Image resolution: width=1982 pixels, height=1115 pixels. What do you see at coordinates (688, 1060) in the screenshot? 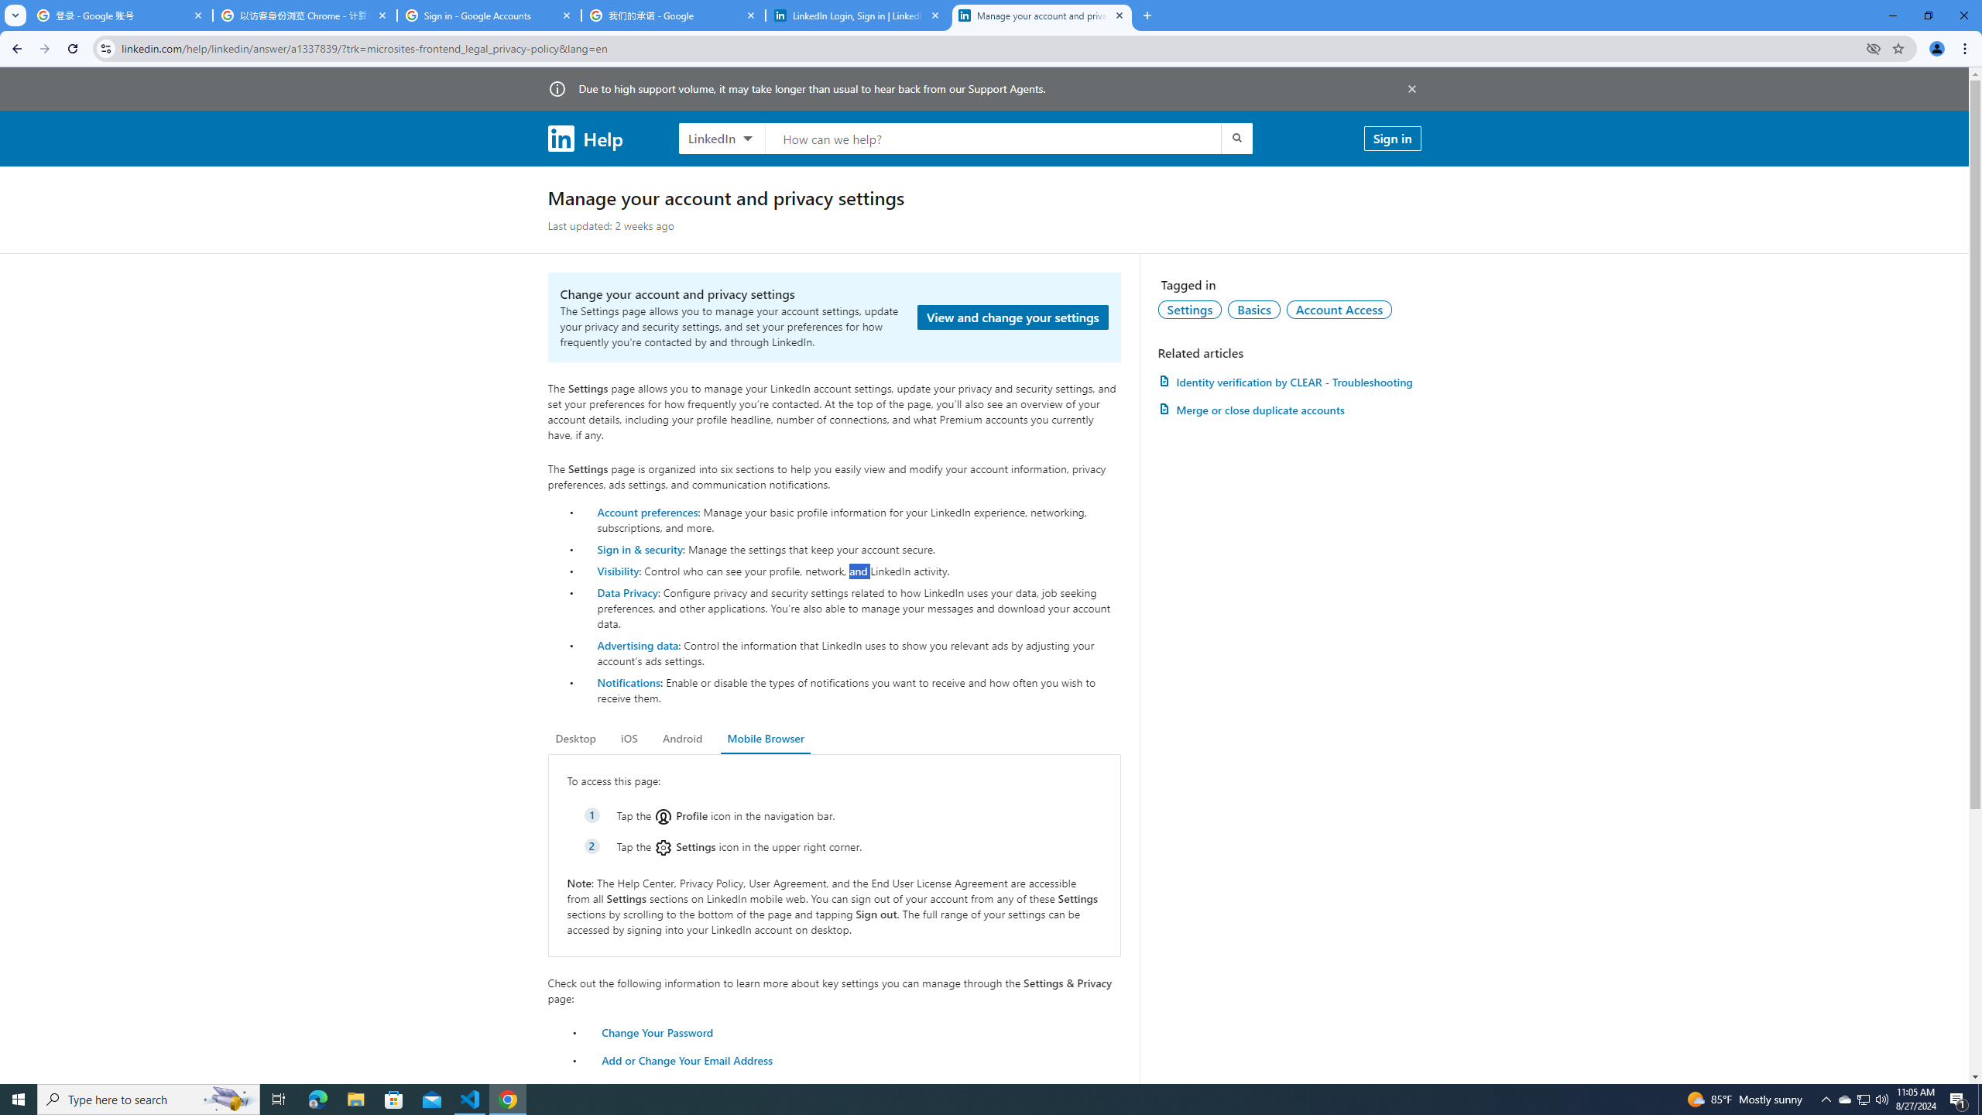
I see `Add or Change Your Email Address` at bounding box center [688, 1060].